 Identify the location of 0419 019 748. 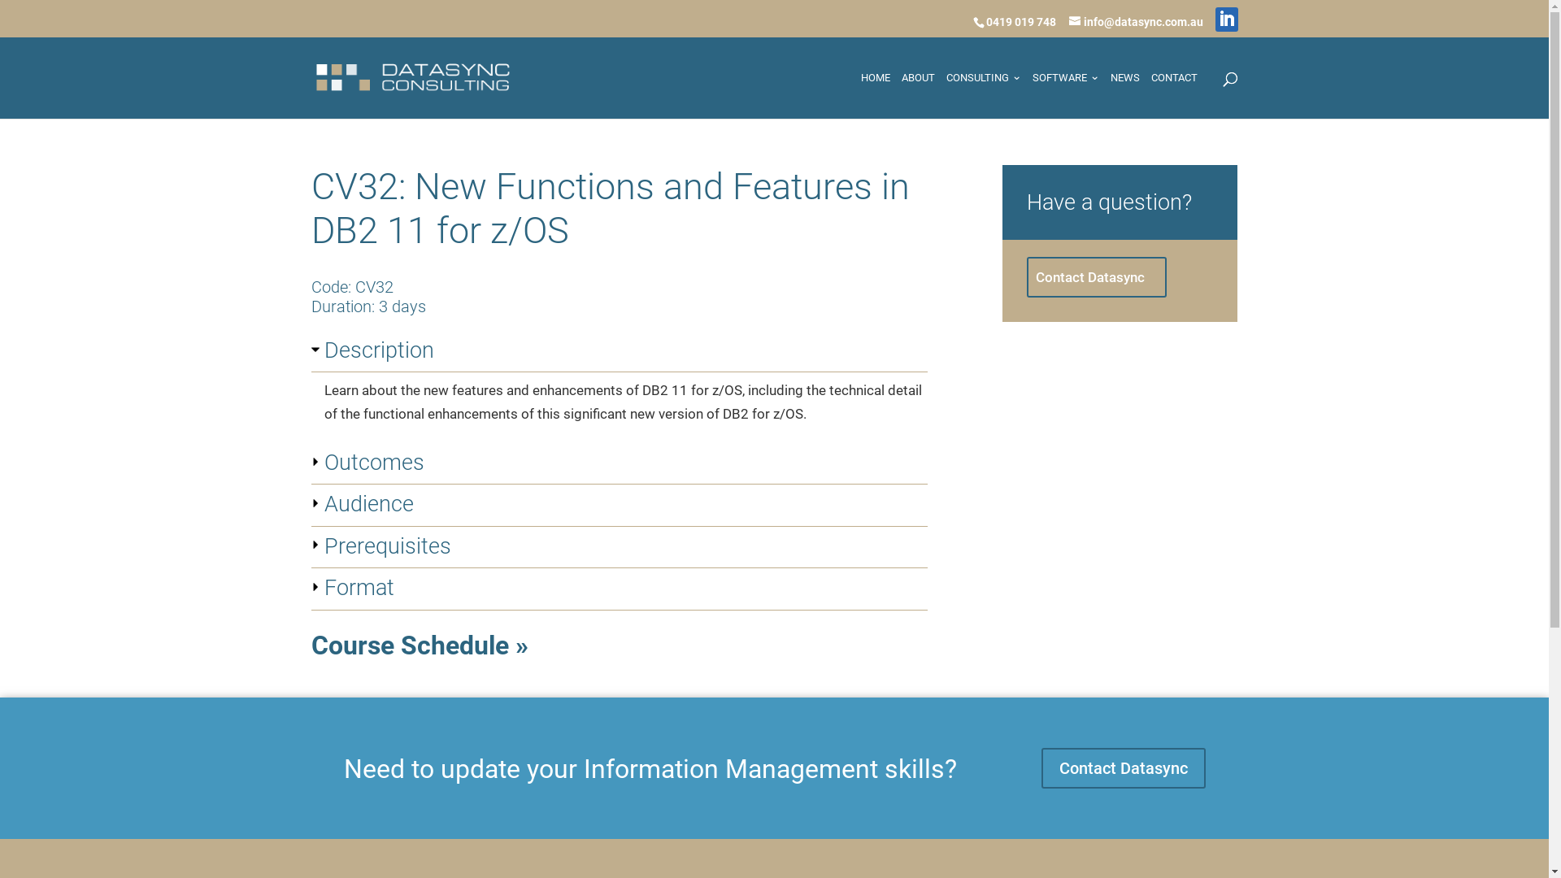
(1020, 21).